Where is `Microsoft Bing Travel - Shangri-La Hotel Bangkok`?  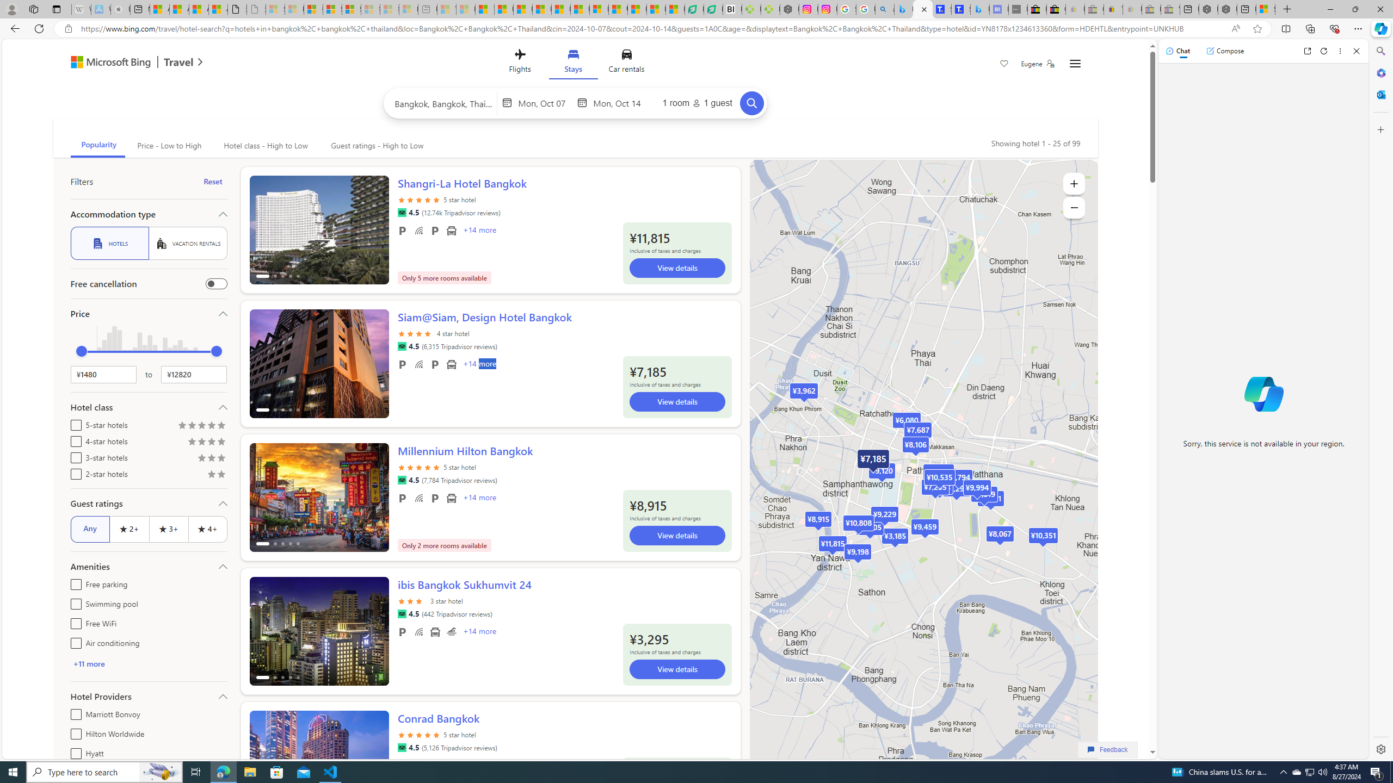 Microsoft Bing Travel - Shangri-La Hotel Bangkok is located at coordinates (979, 9).